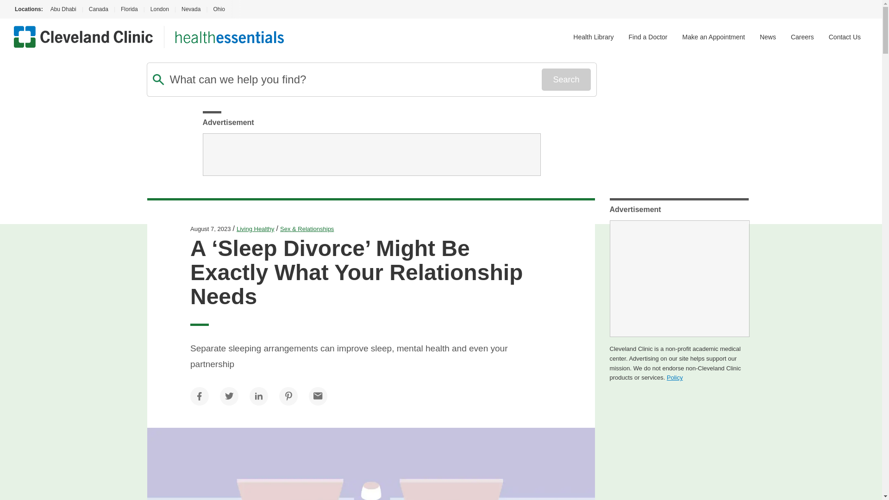  I want to click on Find a Doctor, so click(648, 37).